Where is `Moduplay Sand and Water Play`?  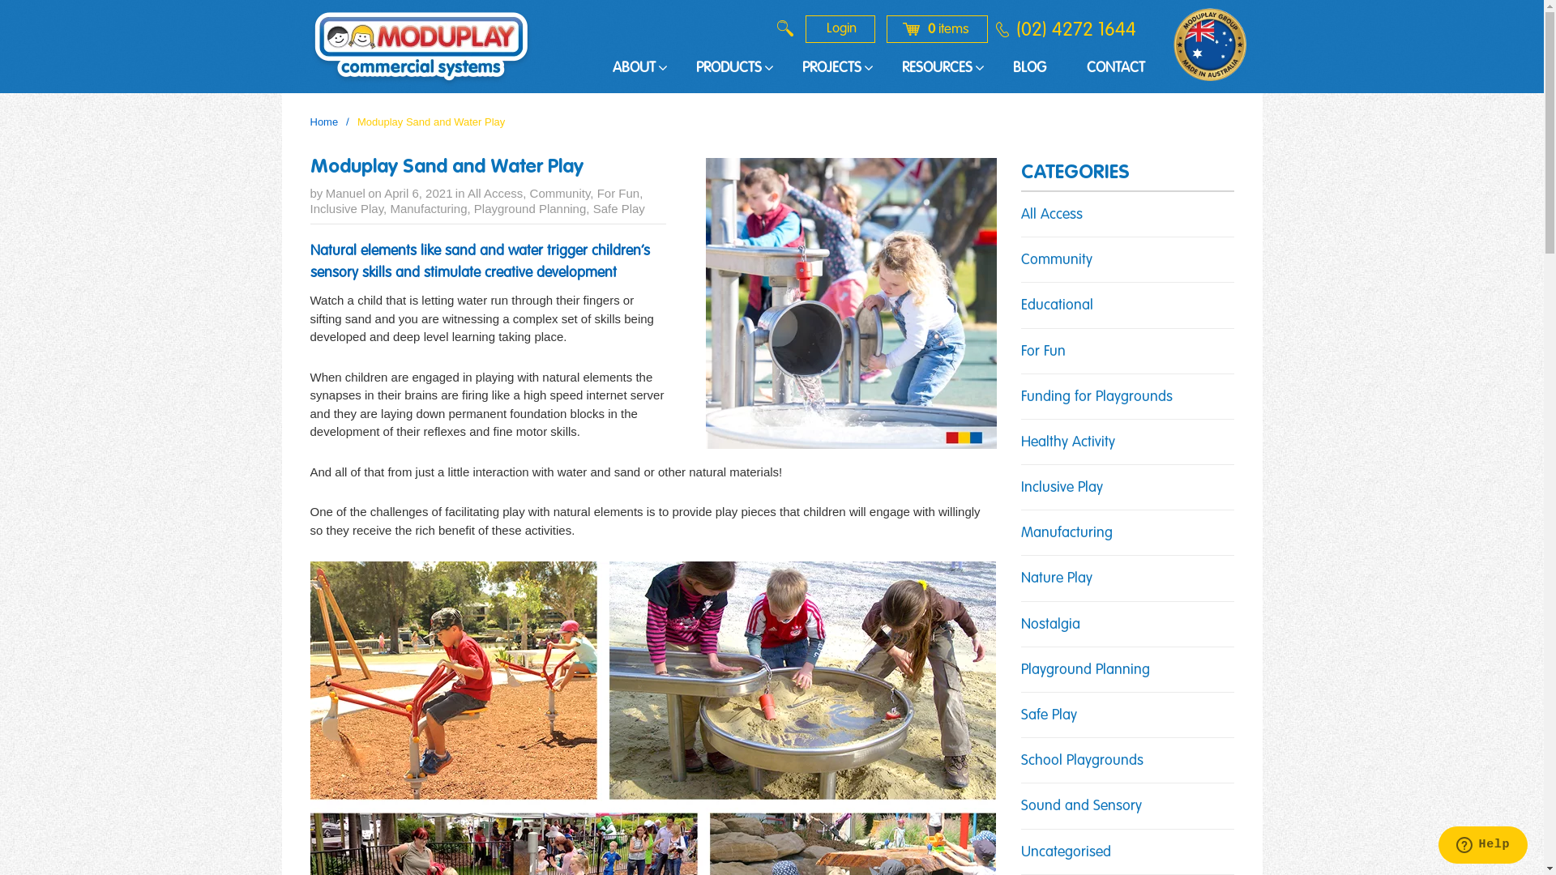
Moduplay Sand and Water Play is located at coordinates (446, 168).